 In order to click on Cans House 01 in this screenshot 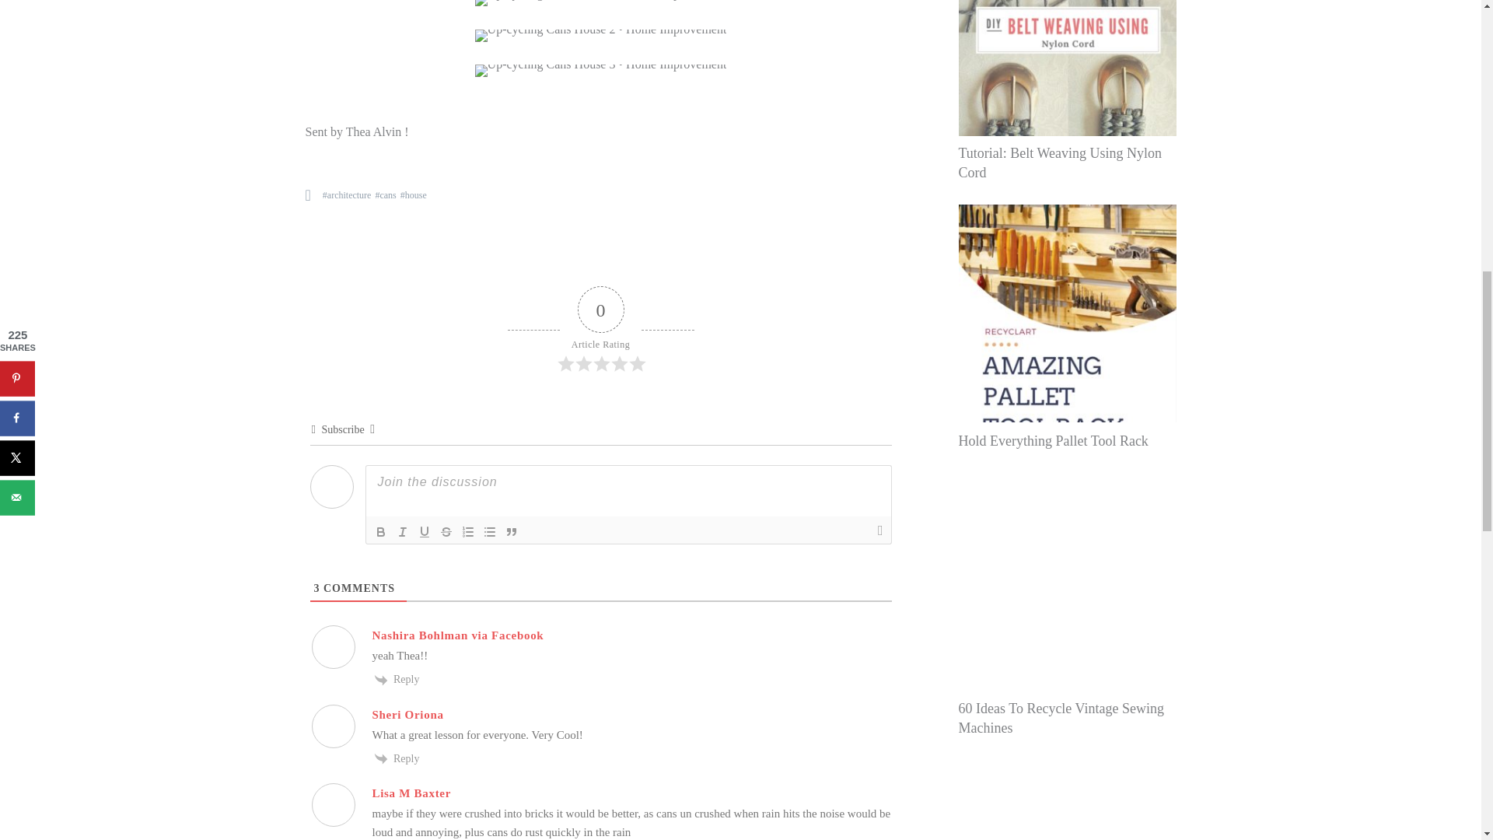, I will do `click(600, 71)`.